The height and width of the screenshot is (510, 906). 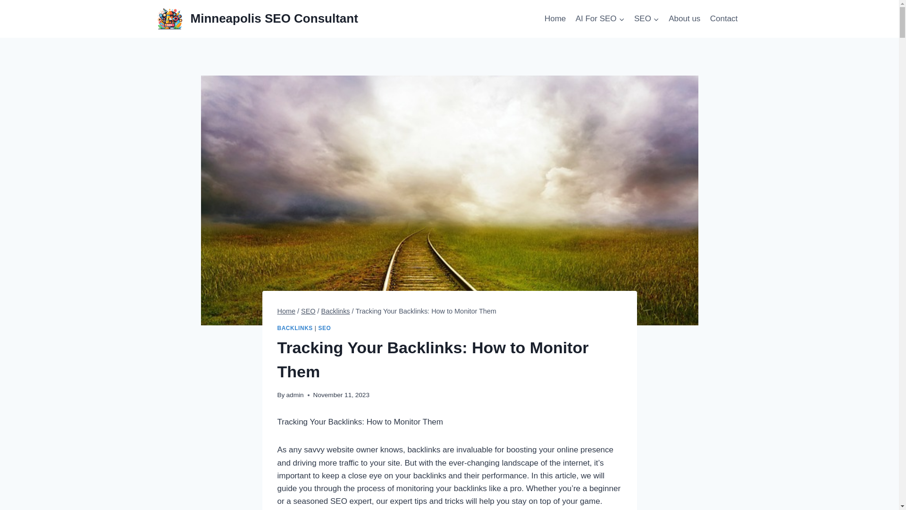 I want to click on Home, so click(x=286, y=311).